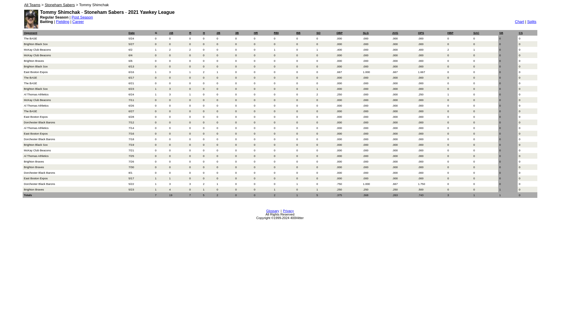  Describe the element at coordinates (366, 33) in the screenshot. I see `SLG` at that location.